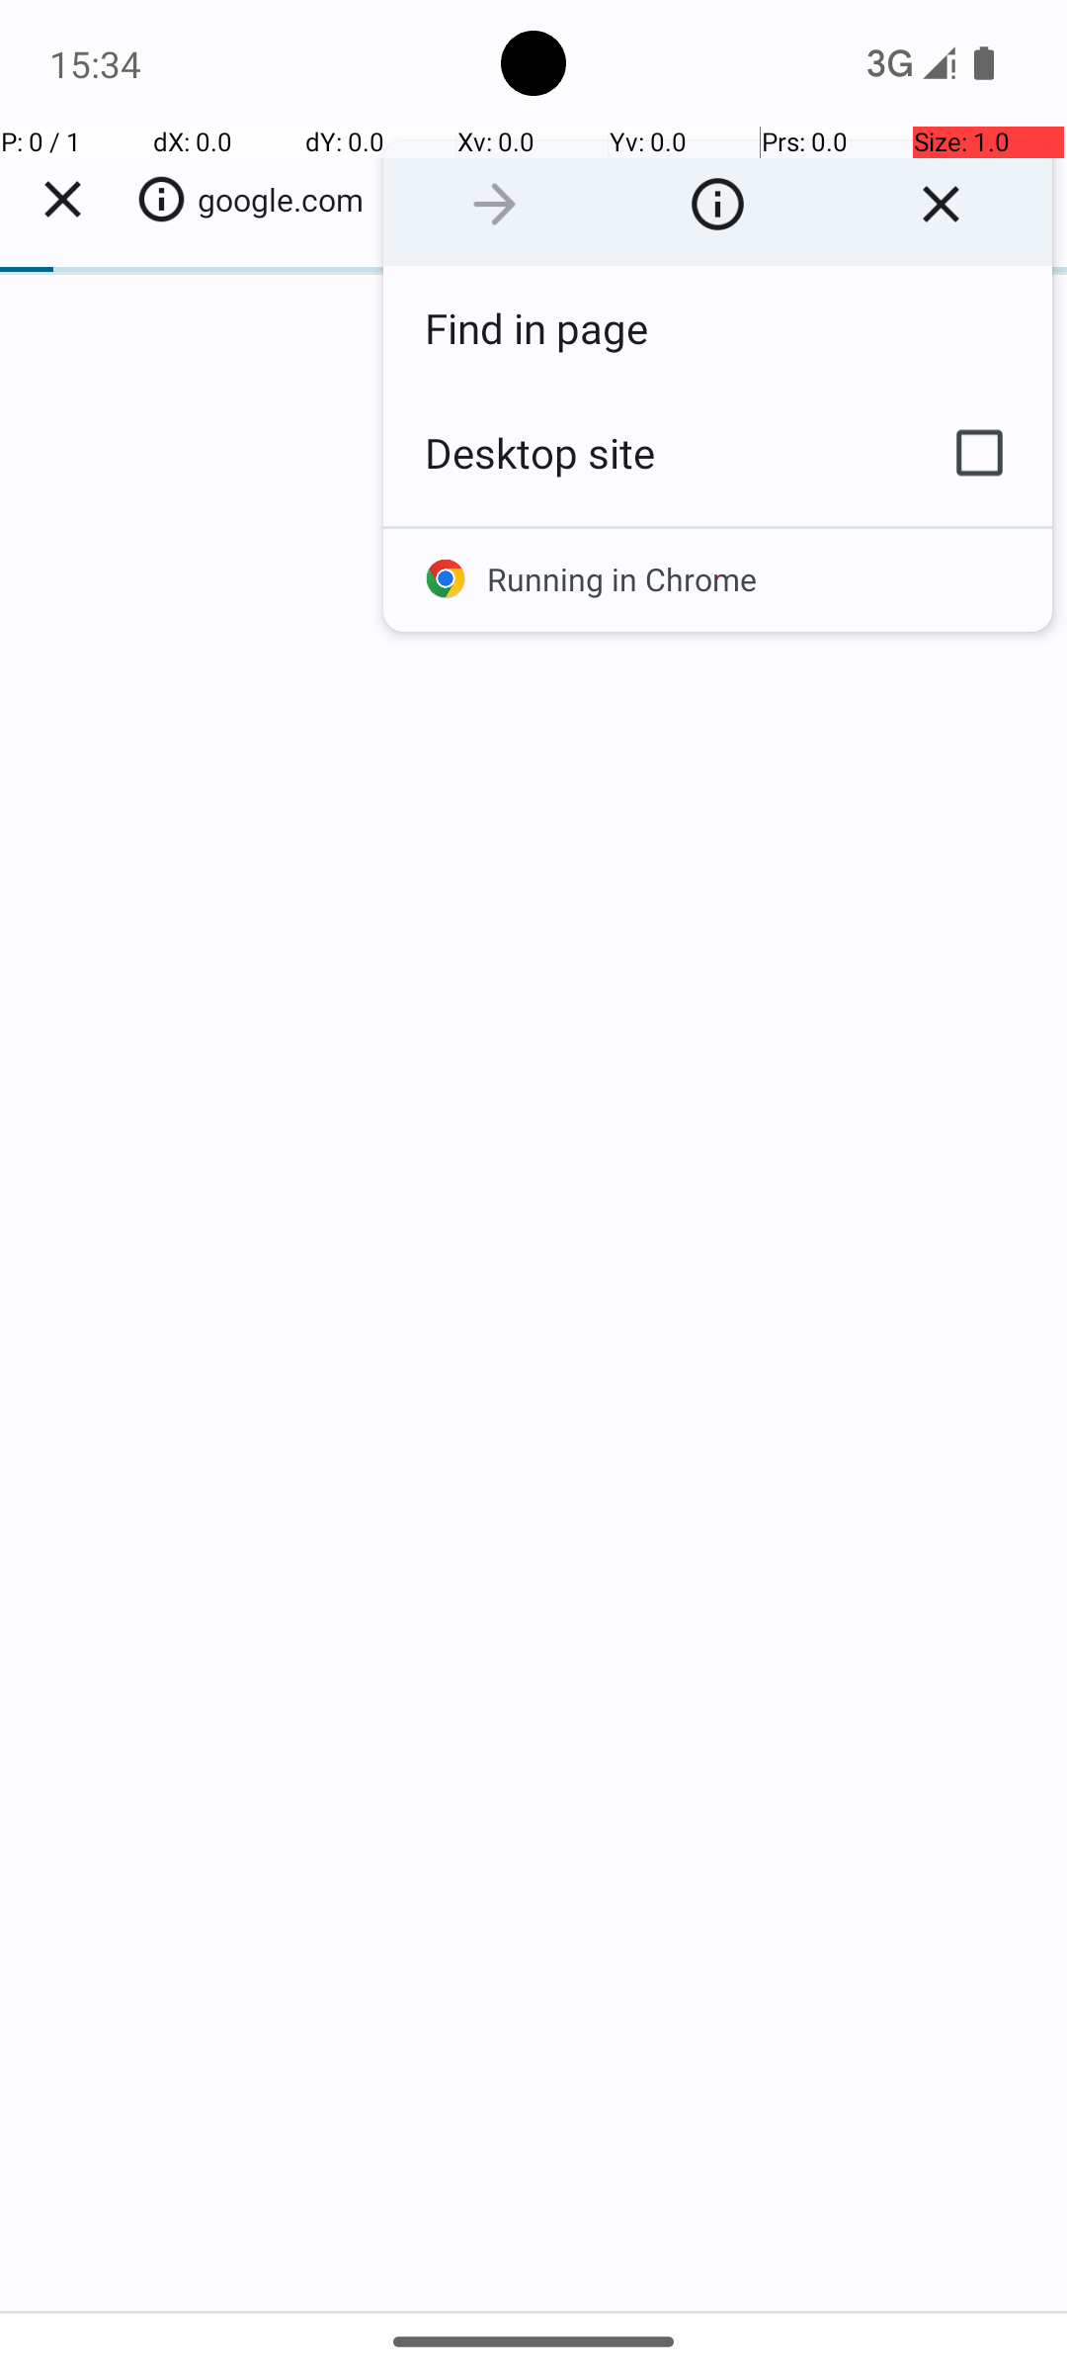 This screenshot has height=2373, width=1067. I want to click on View site information, so click(717, 204).